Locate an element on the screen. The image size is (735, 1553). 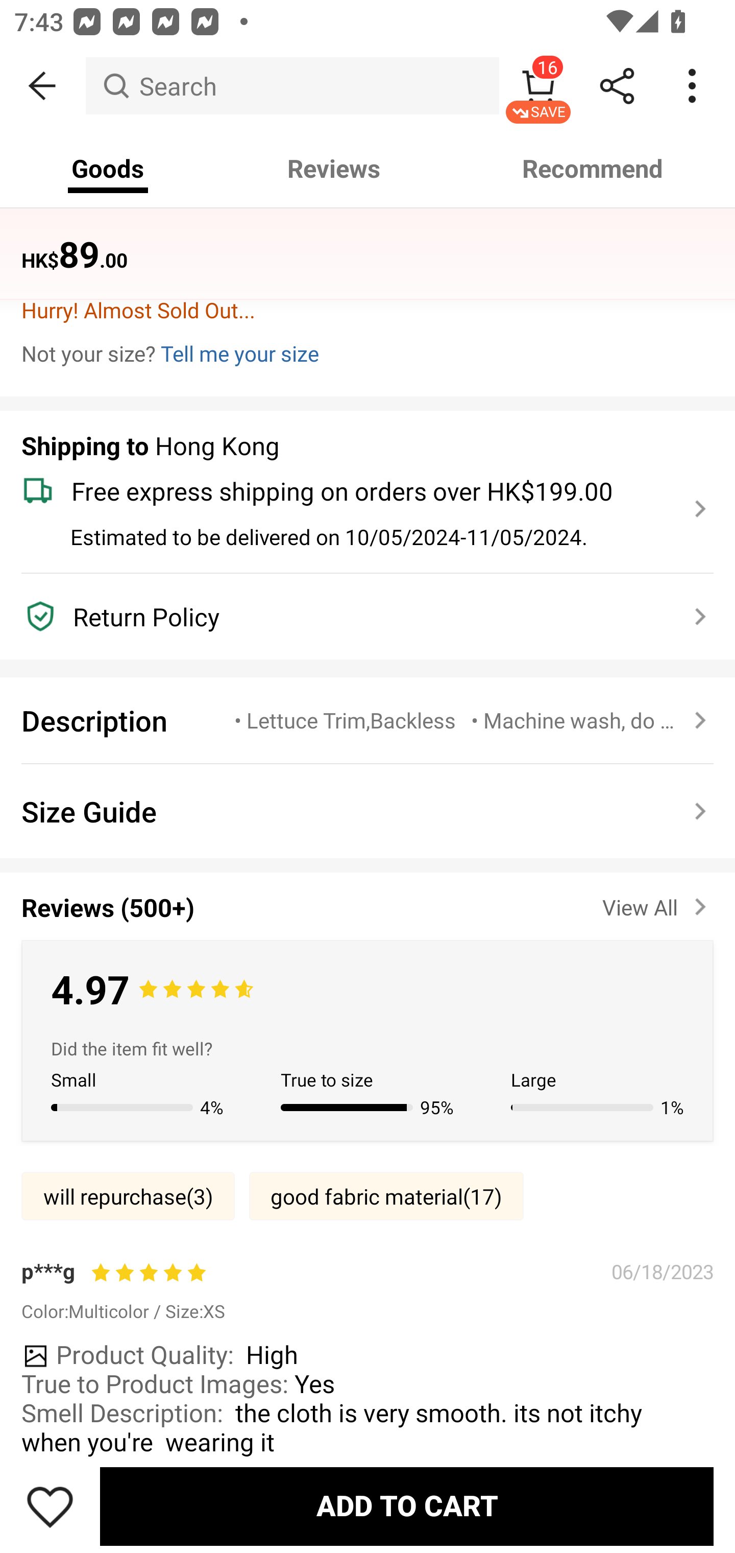
Return Policy is located at coordinates (356, 616).